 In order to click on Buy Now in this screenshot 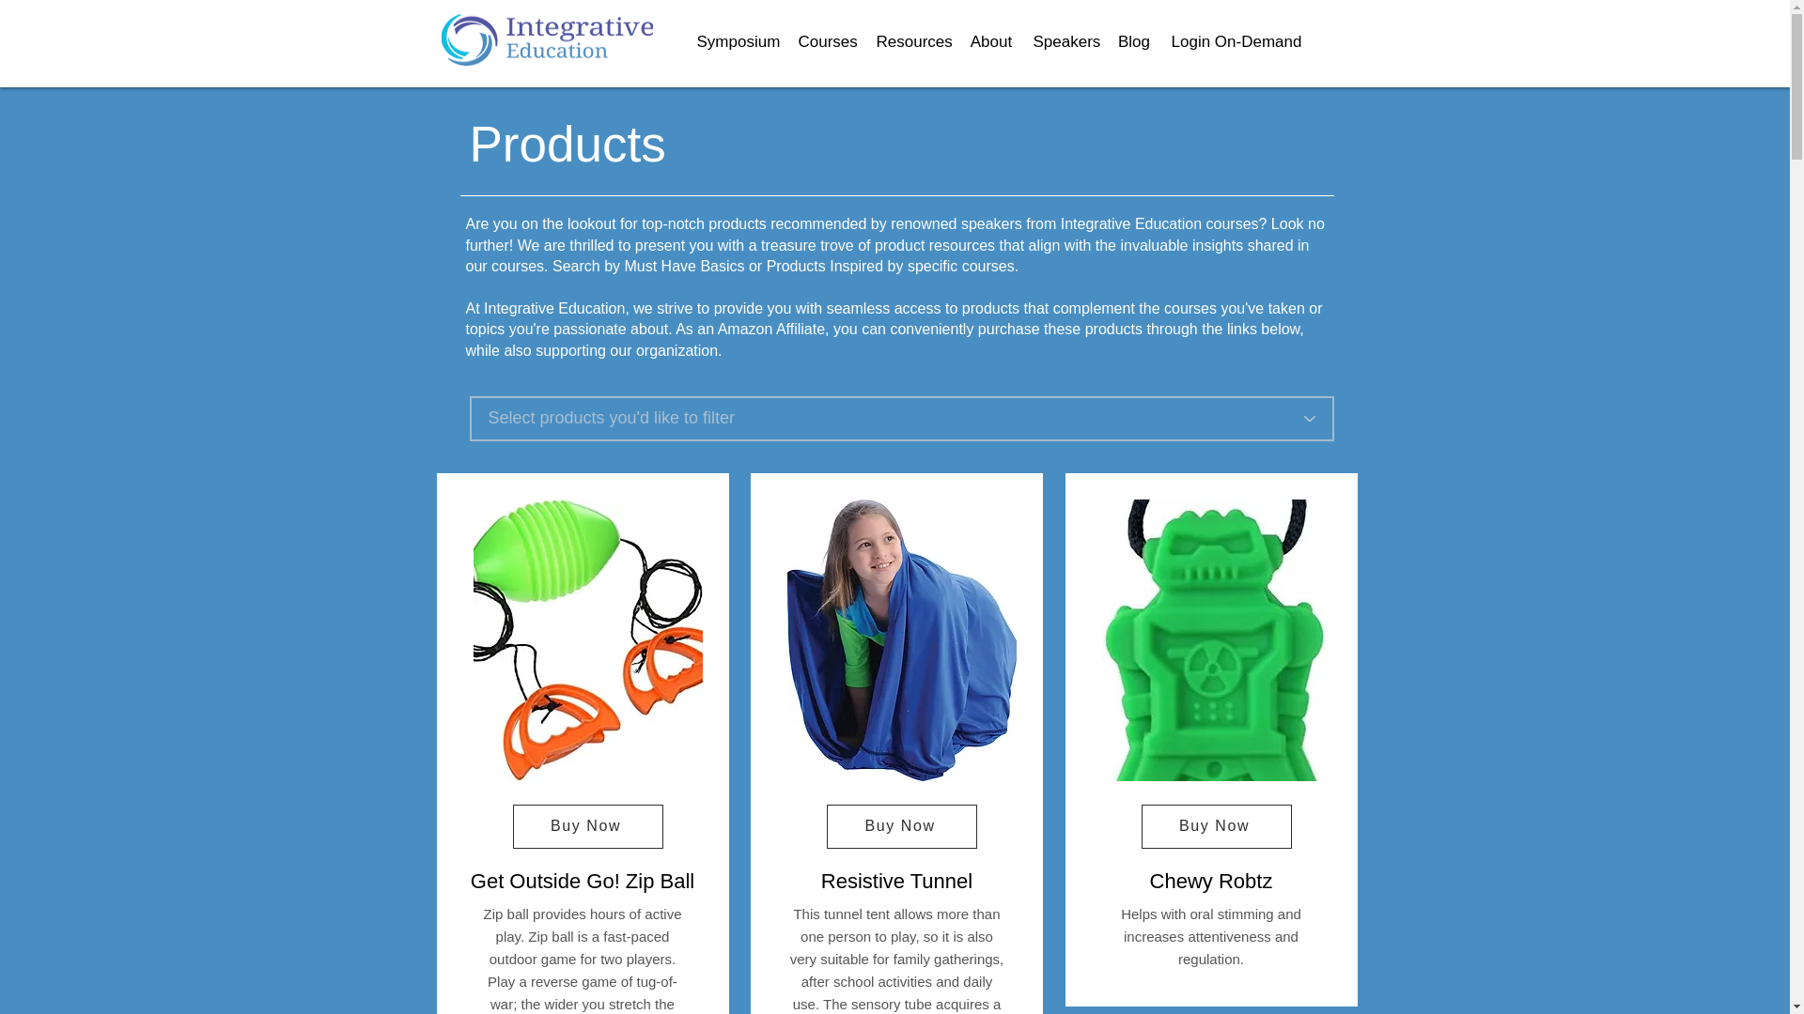, I will do `click(588, 826)`.